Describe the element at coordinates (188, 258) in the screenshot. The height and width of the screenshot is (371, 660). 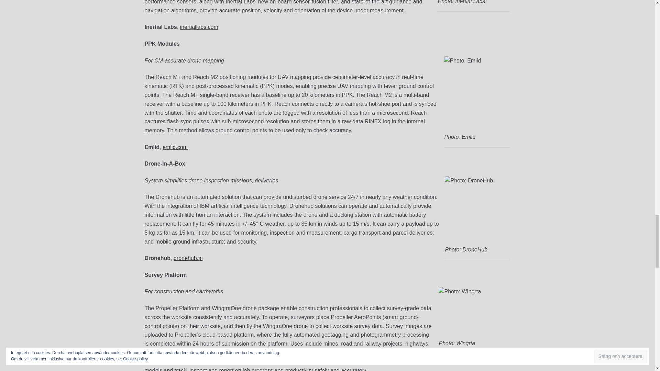
I see `dronehub.ai` at that location.